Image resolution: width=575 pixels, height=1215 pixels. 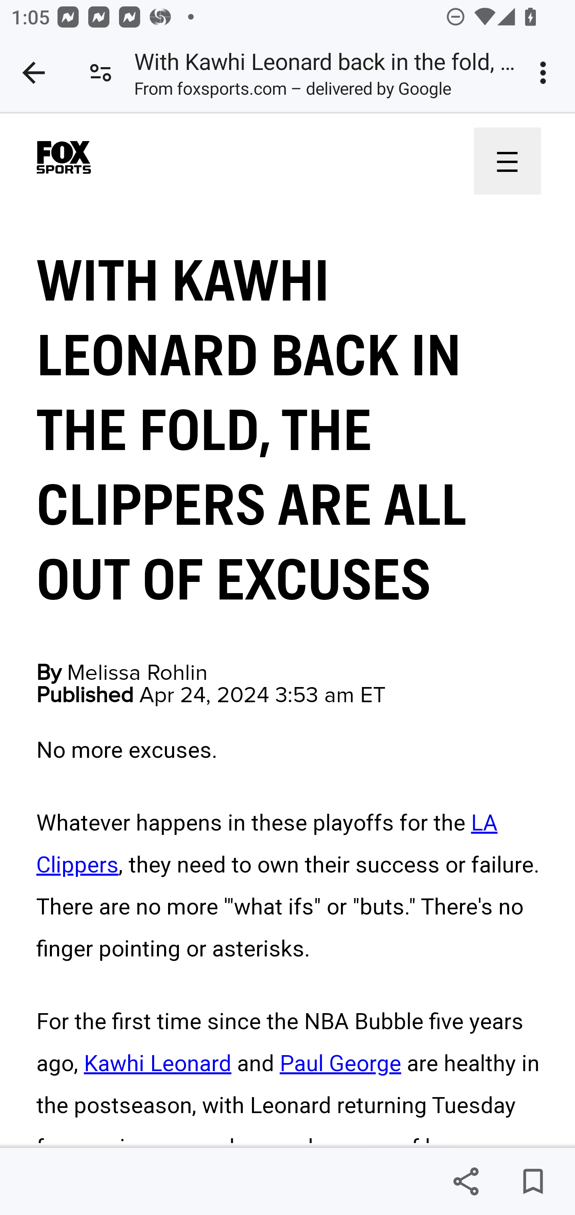 I want to click on Fox Sports logo, so click(x=64, y=159).